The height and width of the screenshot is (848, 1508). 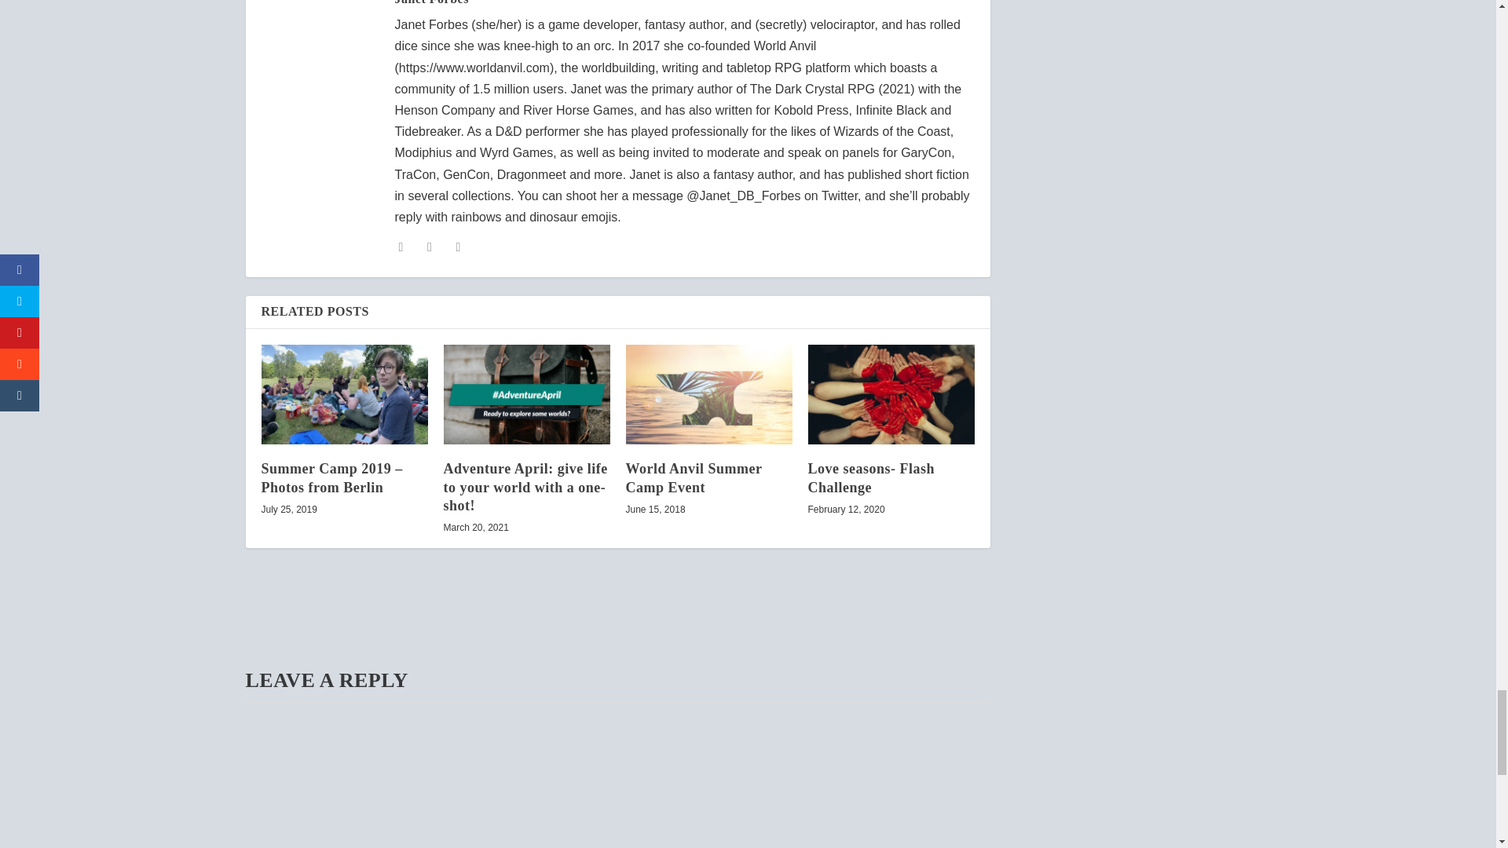 What do you see at coordinates (526, 394) in the screenshot?
I see `Adventure April: give life to your world with a one-shot!` at bounding box center [526, 394].